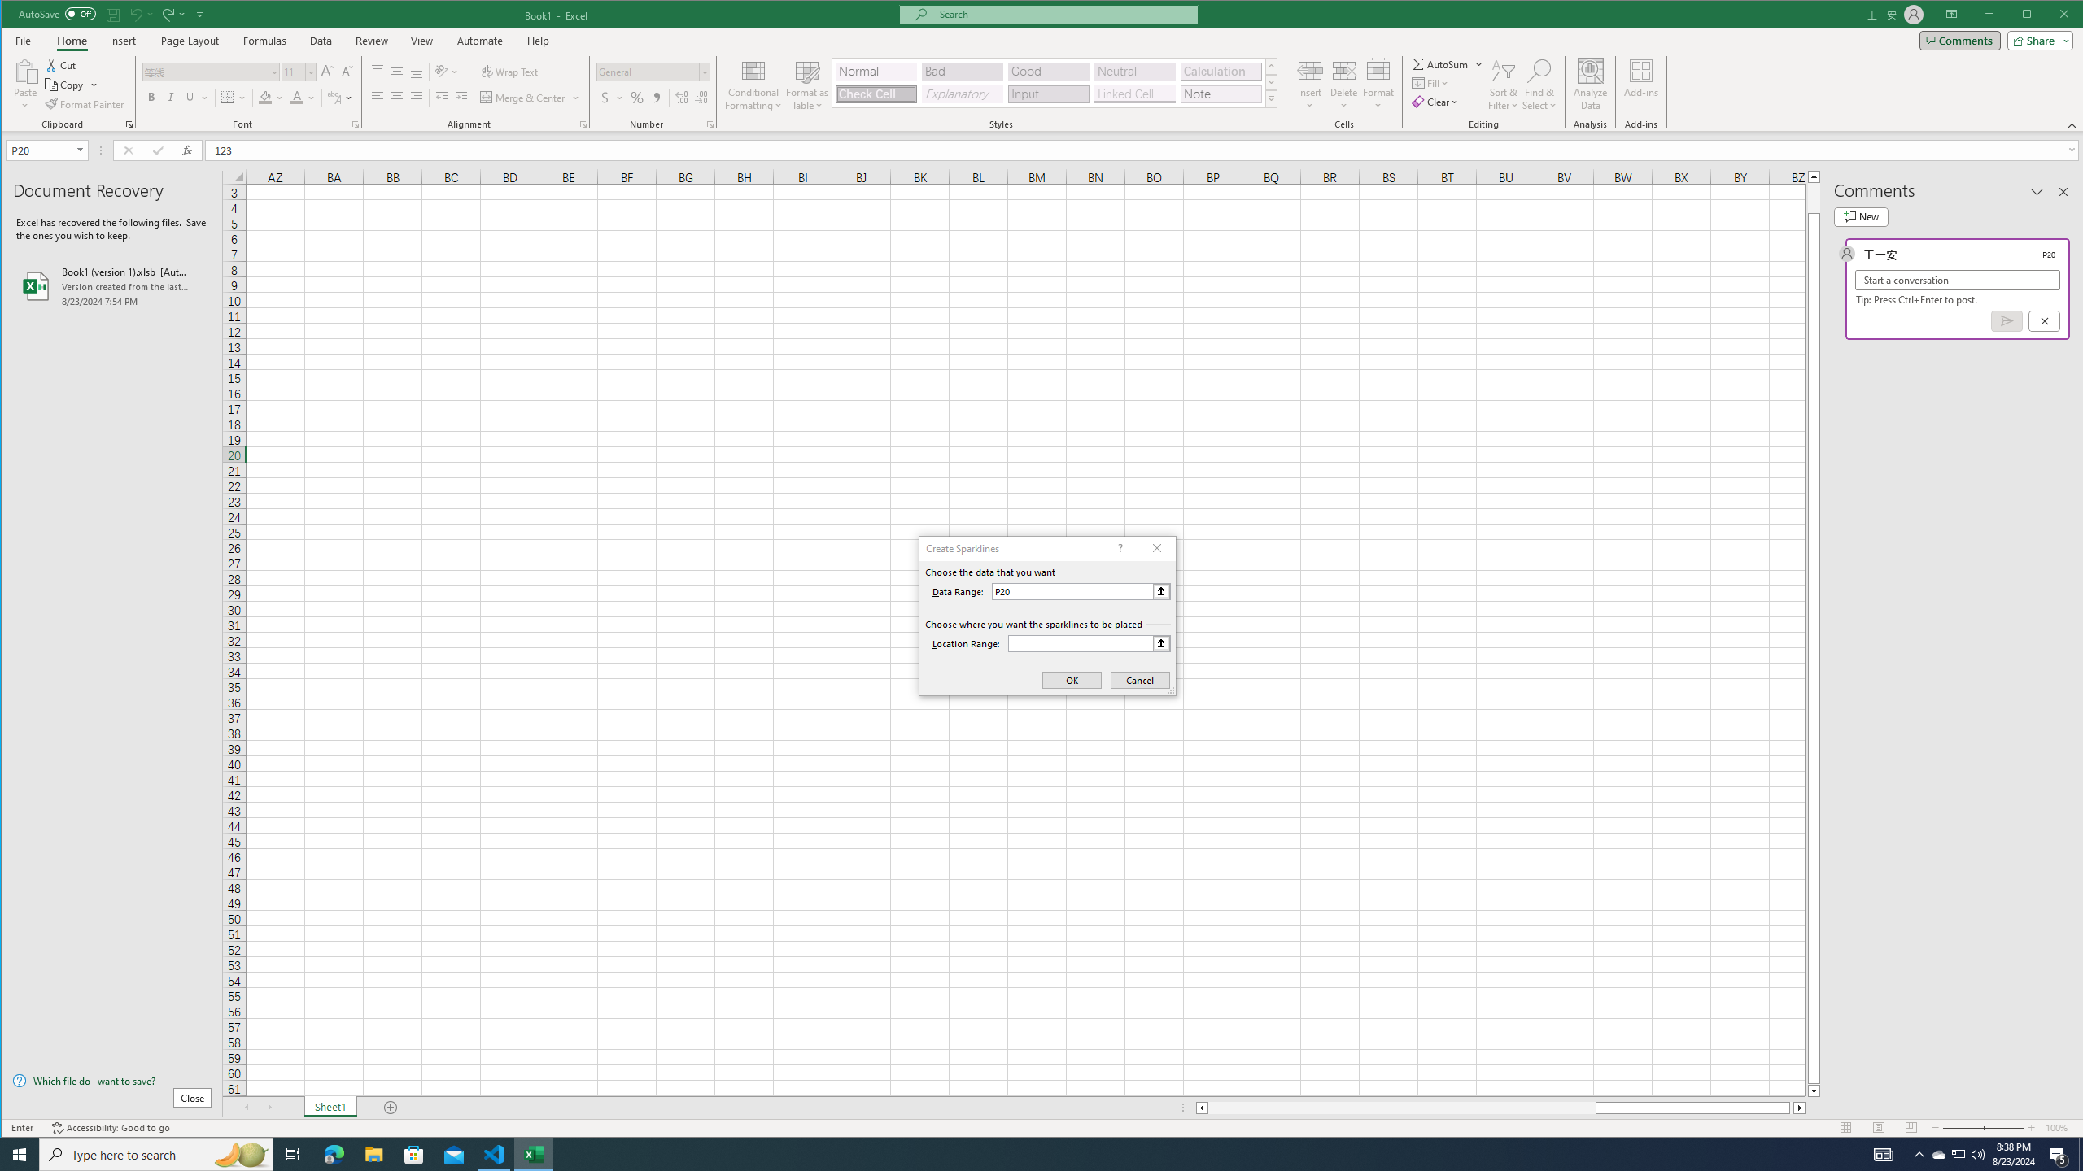 Image resolution: width=2083 pixels, height=1171 pixels. What do you see at coordinates (962, 94) in the screenshot?
I see `Explanatory Text` at bounding box center [962, 94].